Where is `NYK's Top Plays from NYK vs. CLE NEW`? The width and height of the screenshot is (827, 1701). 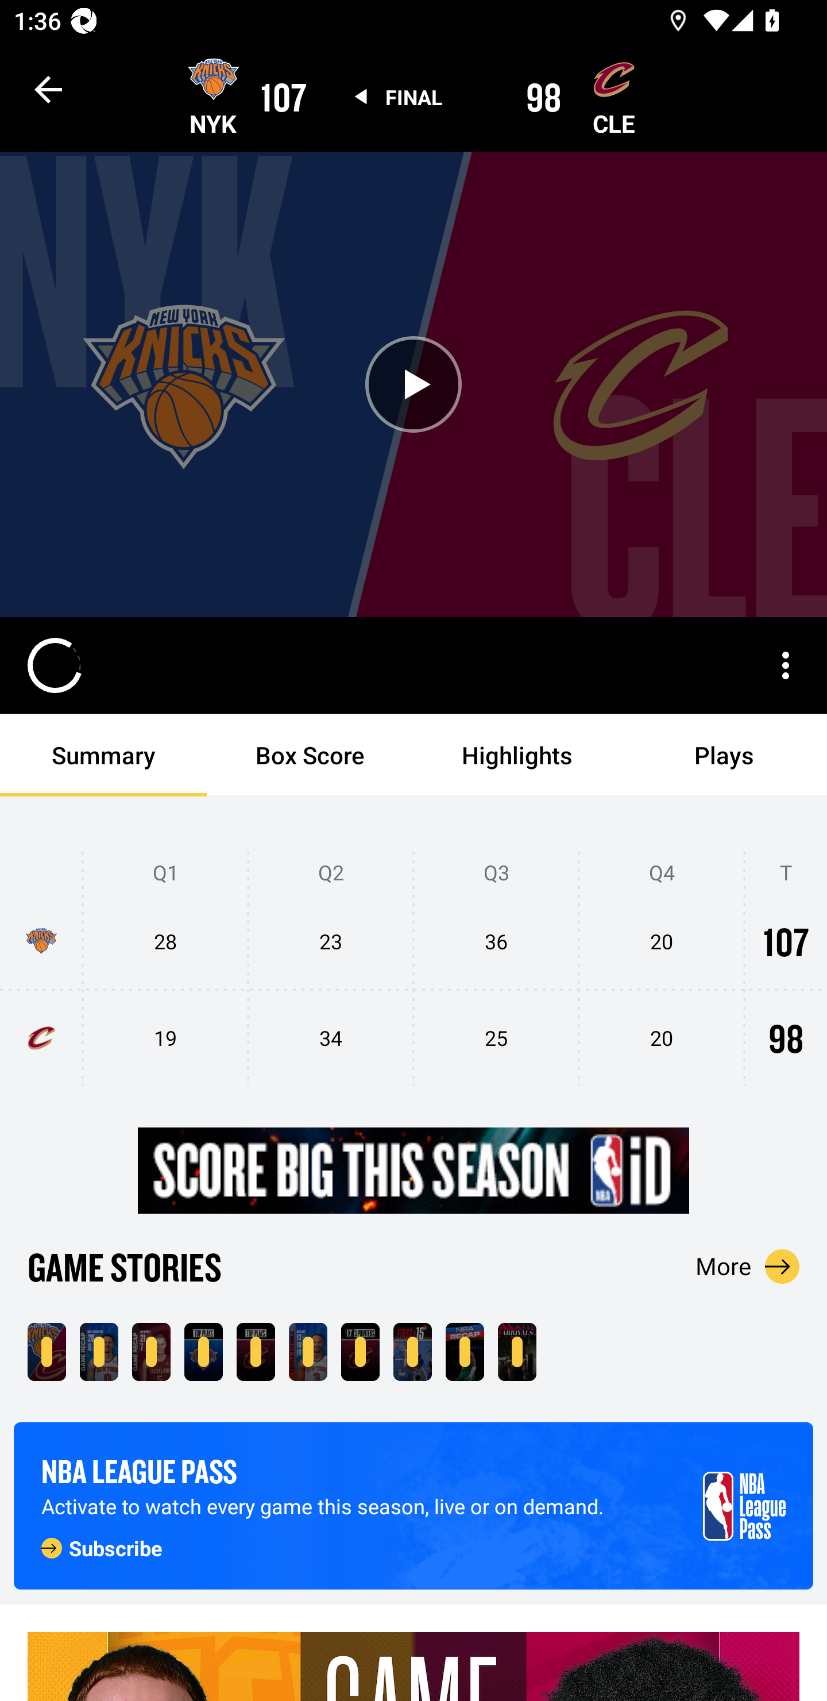
NYK's Top Plays from NYK vs. CLE NEW is located at coordinates (203, 1352).